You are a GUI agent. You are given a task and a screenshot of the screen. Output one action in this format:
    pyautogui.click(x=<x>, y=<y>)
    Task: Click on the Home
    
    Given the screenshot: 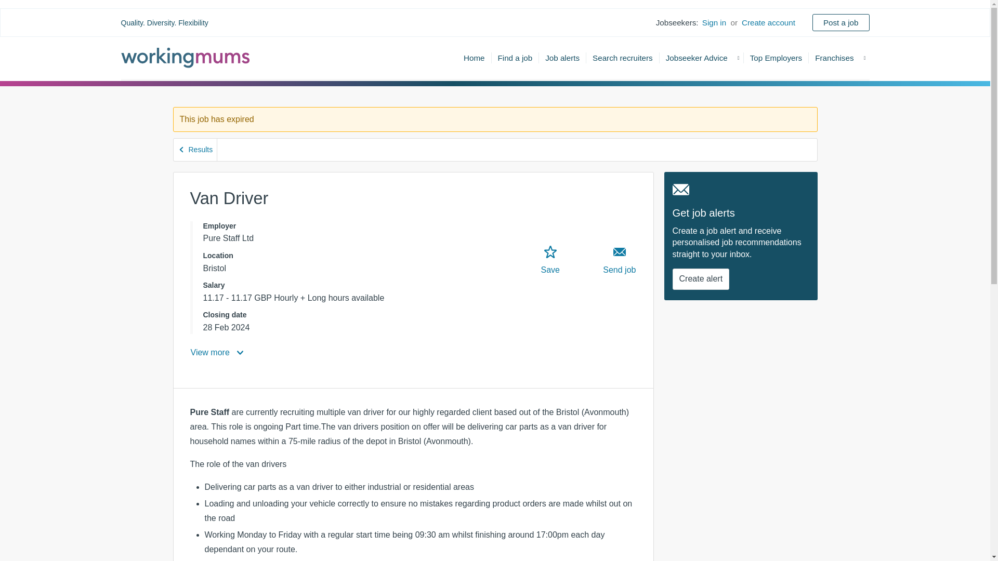 What is the action you would take?
    pyautogui.click(x=474, y=57)
    